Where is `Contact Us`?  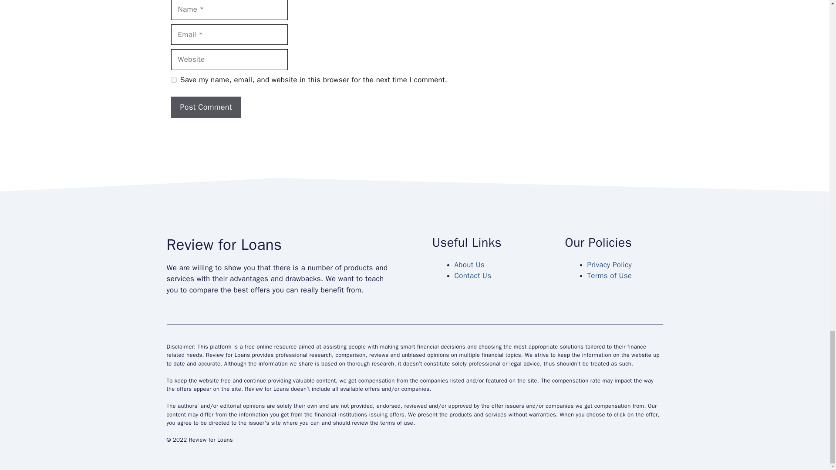
Contact Us is located at coordinates (473, 275).